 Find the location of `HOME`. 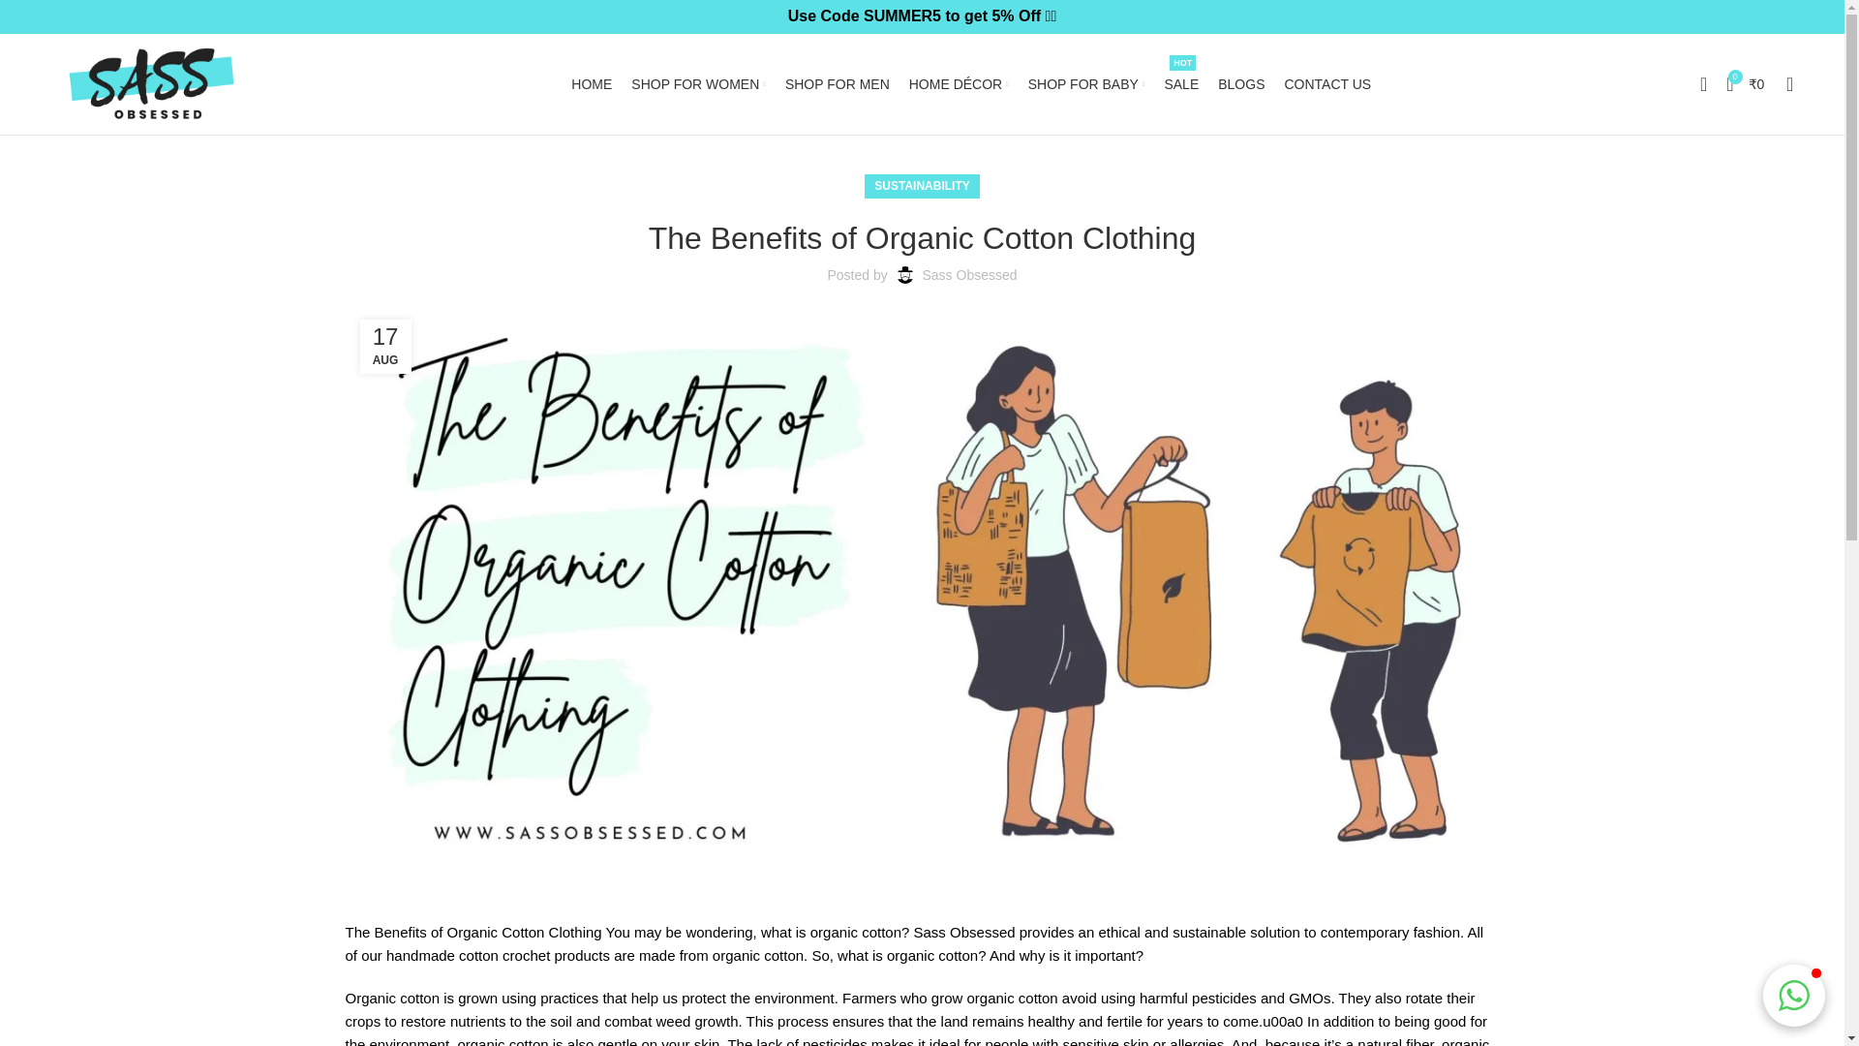

HOME is located at coordinates (591, 83).